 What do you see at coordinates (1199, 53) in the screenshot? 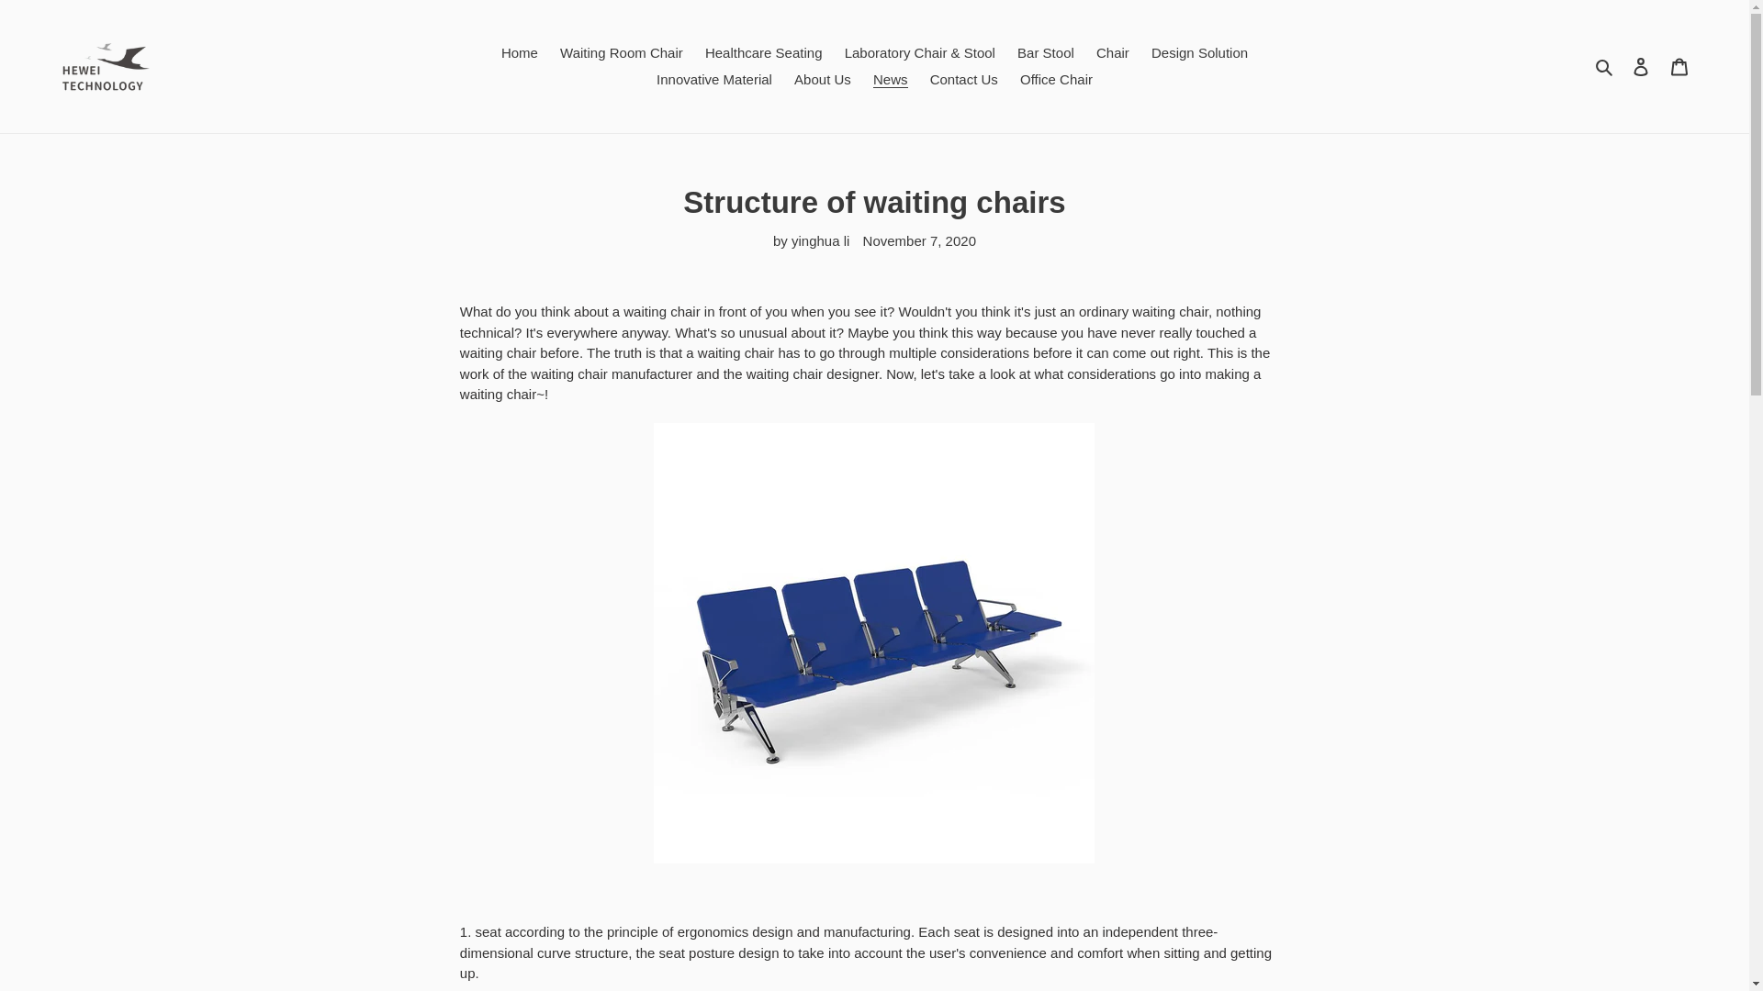
I see `Design Solution` at bounding box center [1199, 53].